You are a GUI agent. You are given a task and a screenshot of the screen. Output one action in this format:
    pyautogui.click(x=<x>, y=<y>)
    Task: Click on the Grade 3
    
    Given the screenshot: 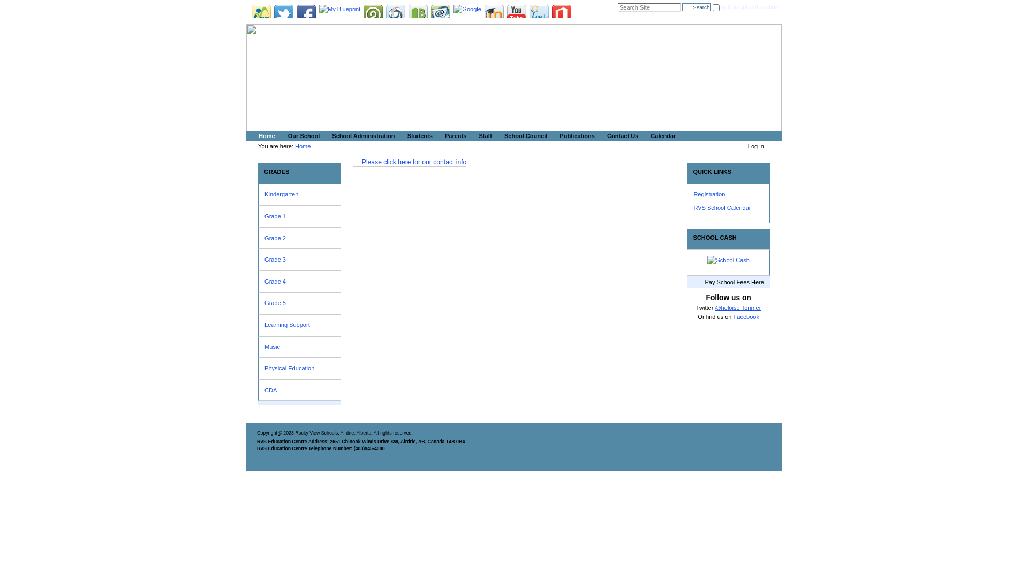 What is the action you would take?
    pyautogui.click(x=299, y=260)
    